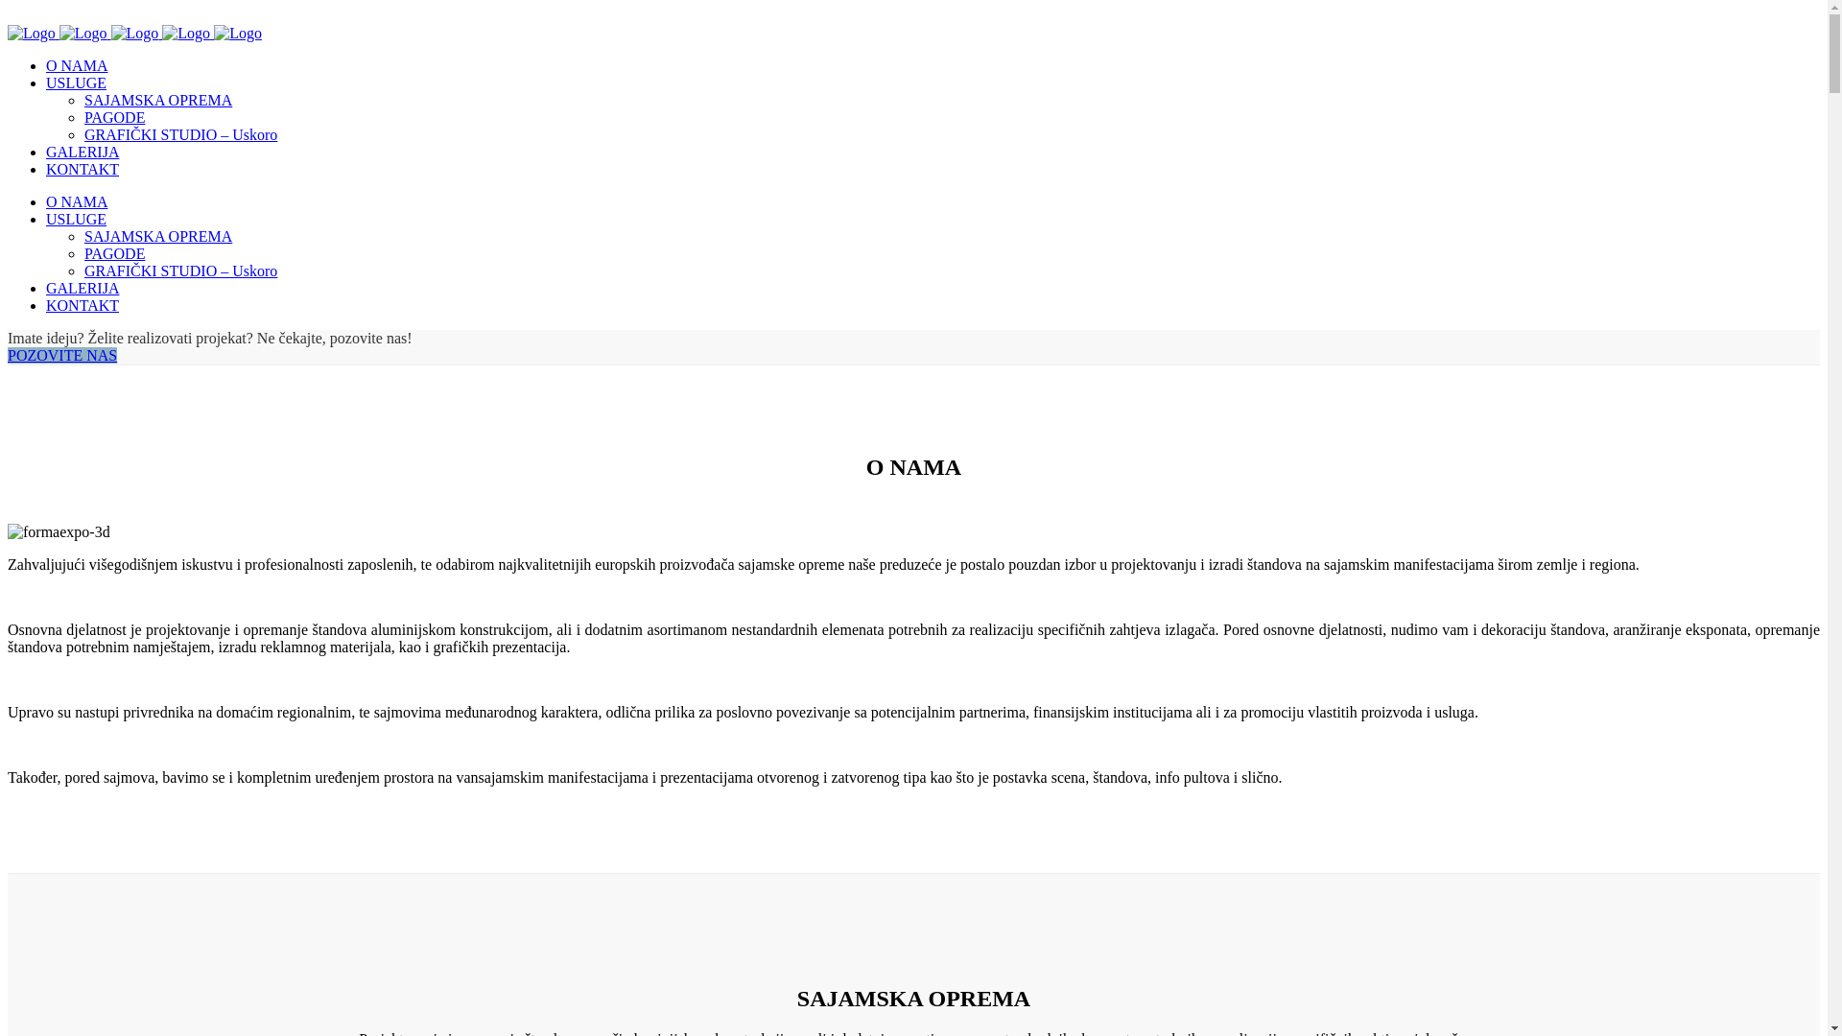  I want to click on GALERIJA, so click(83, 152).